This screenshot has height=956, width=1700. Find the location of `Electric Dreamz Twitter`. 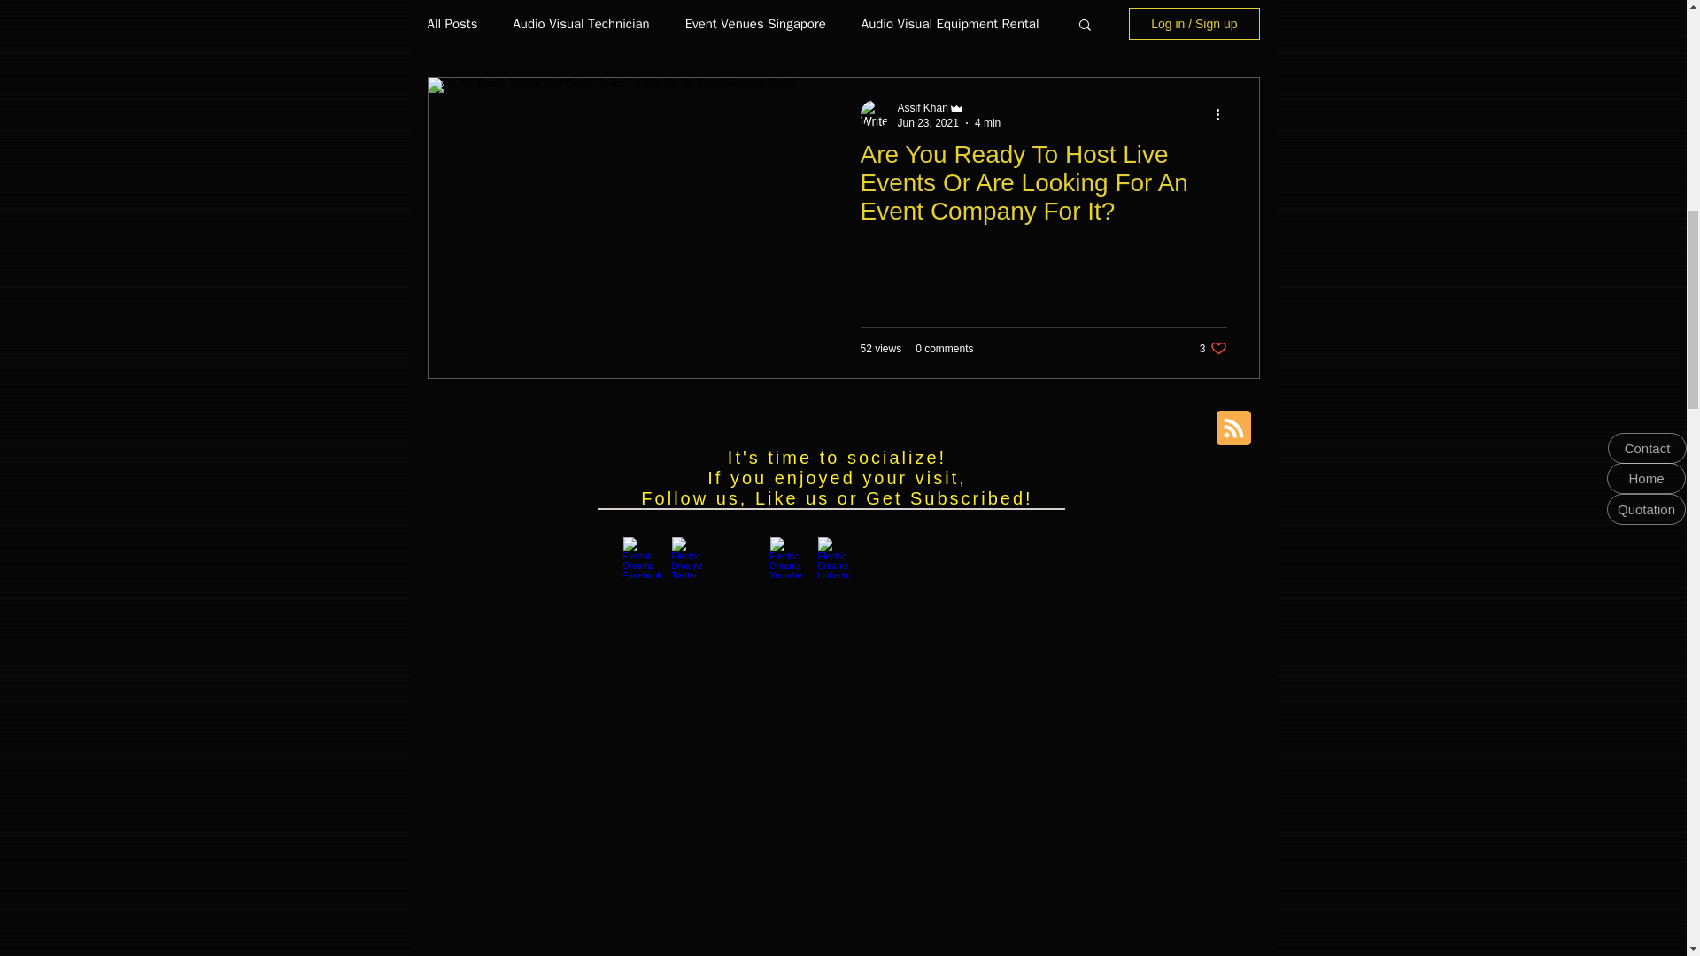

Electric Dreamz Twitter is located at coordinates (691, 556).